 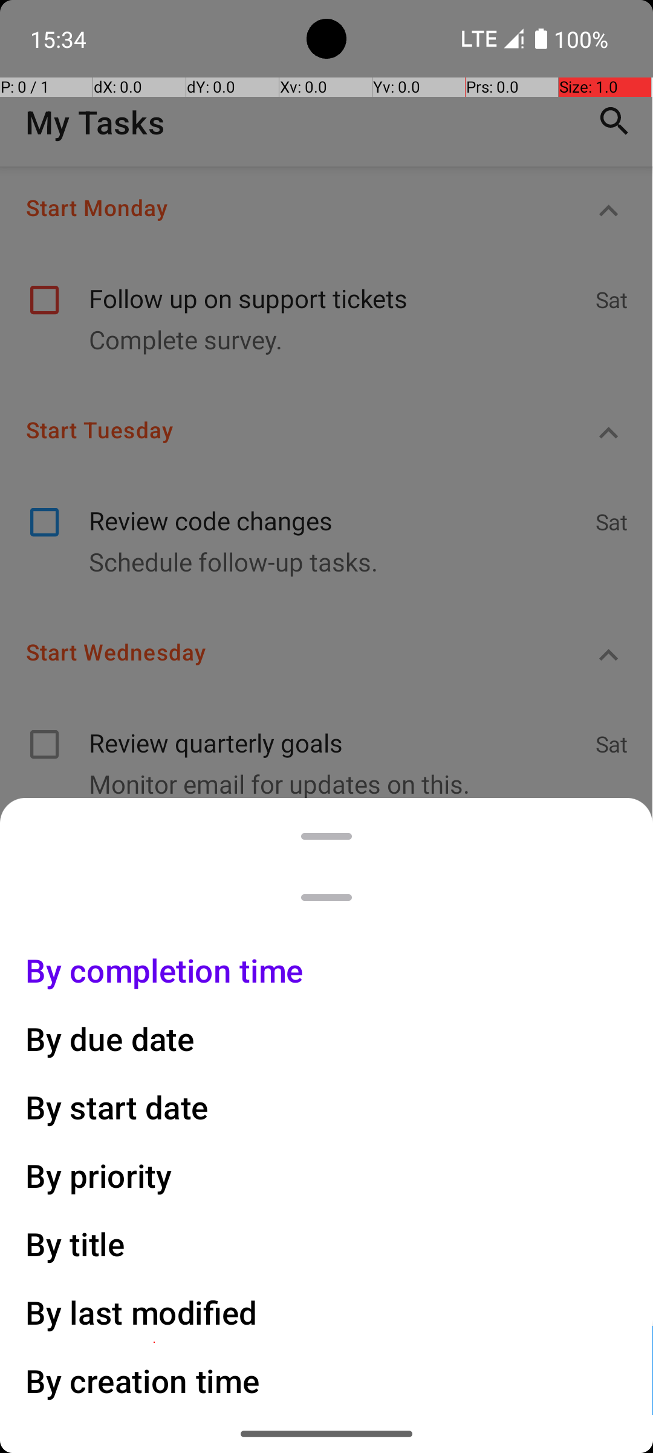 What do you see at coordinates (141, 1313) in the screenshot?
I see `By last modified` at bounding box center [141, 1313].